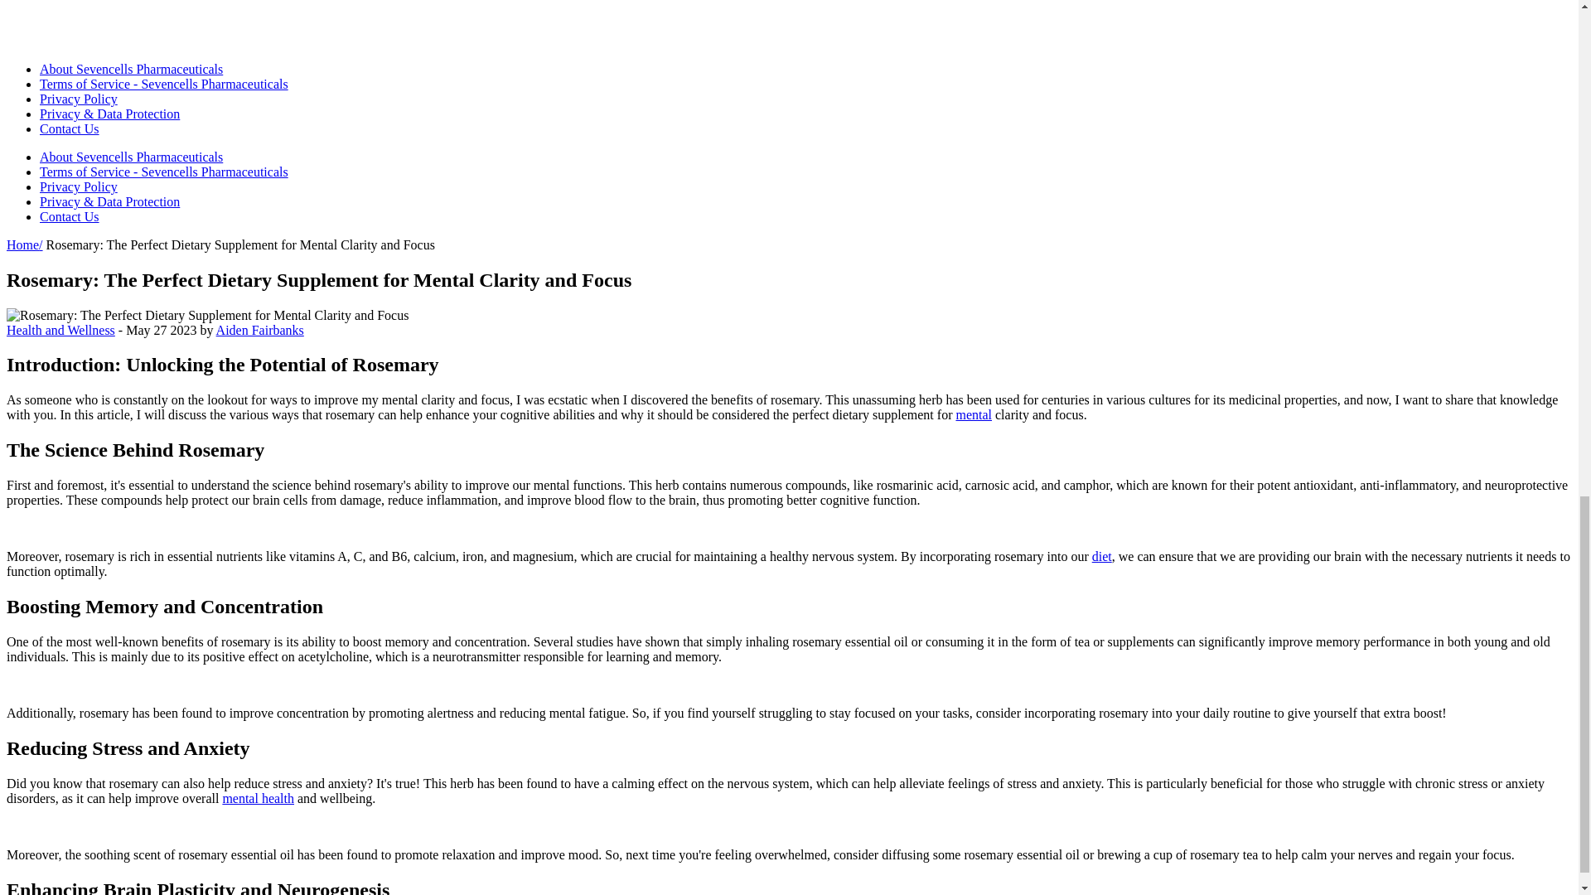  What do you see at coordinates (260, 330) in the screenshot?
I see `Aiden Fairbanks` at bounding box center [260, 330].